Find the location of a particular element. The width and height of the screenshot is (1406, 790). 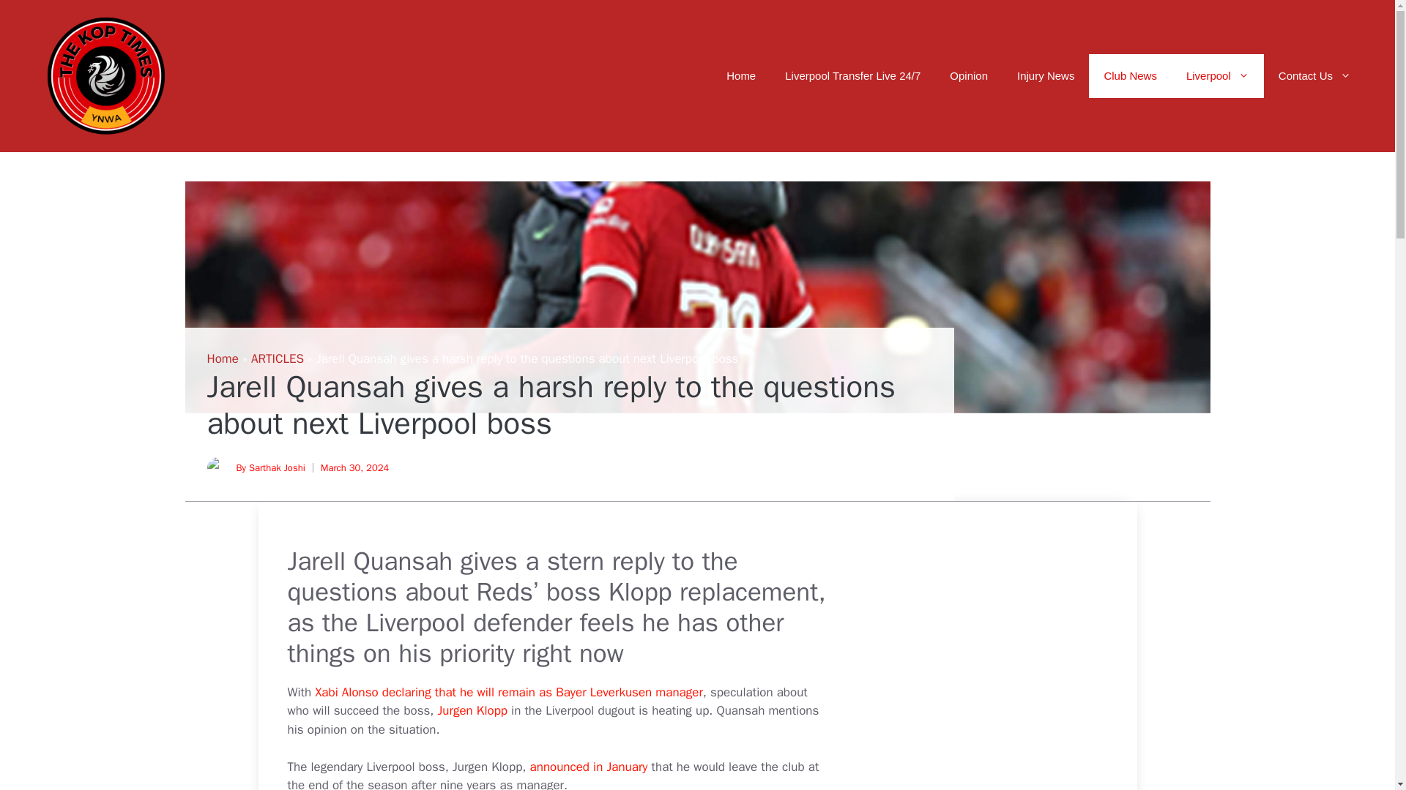

Club News is located at coordinates (1129, 76).